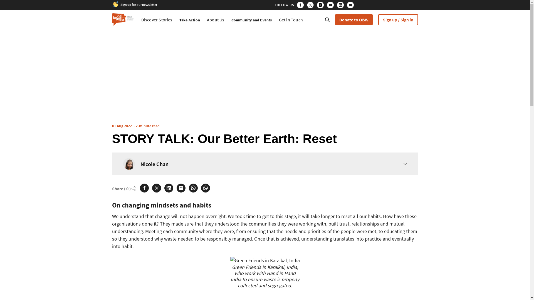  What do you see at coordinates (251, 20) in the screenshot?
I see `Community and events` at bounding box center [251, 20].